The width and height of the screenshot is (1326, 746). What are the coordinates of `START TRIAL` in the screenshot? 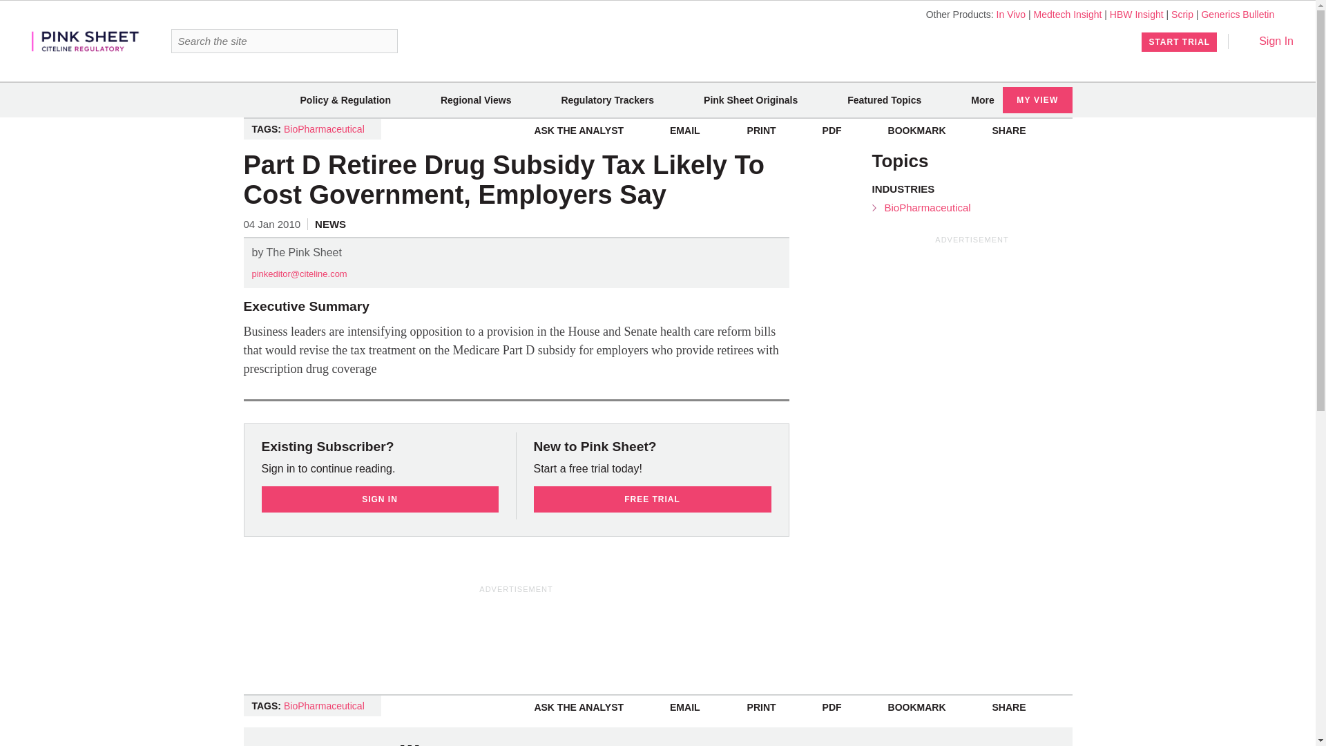 It's located at (1180, 41).